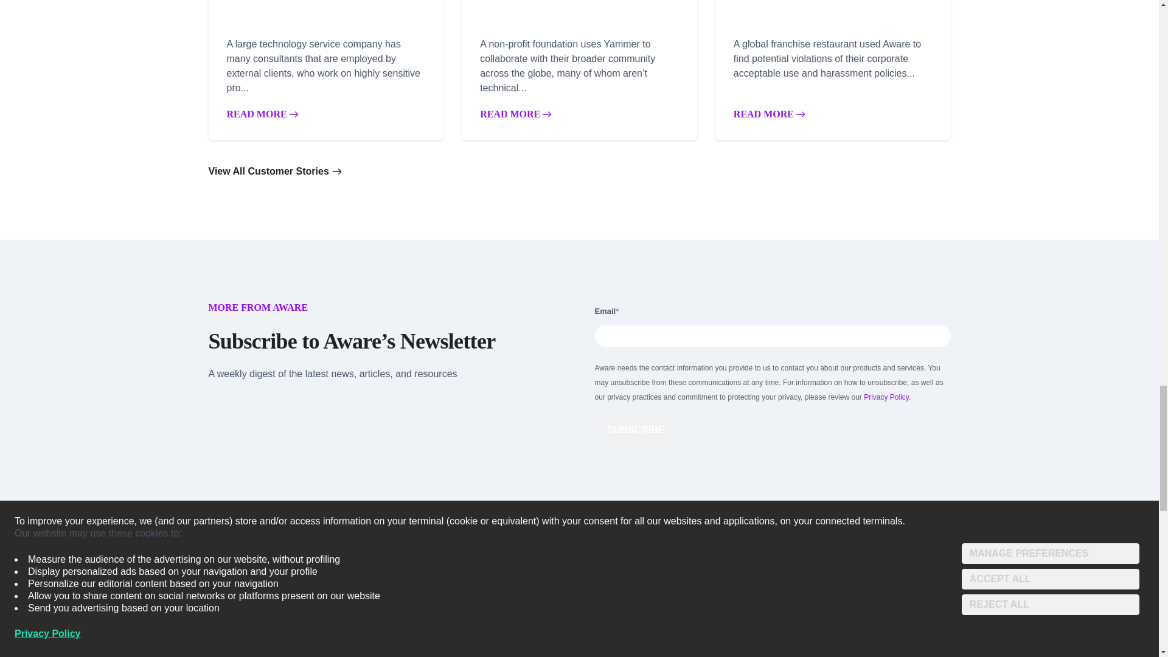  What do you see at coordinates (636, 429) in the screenshot?
I see `Subscribe` at bounding box center [636, 429].